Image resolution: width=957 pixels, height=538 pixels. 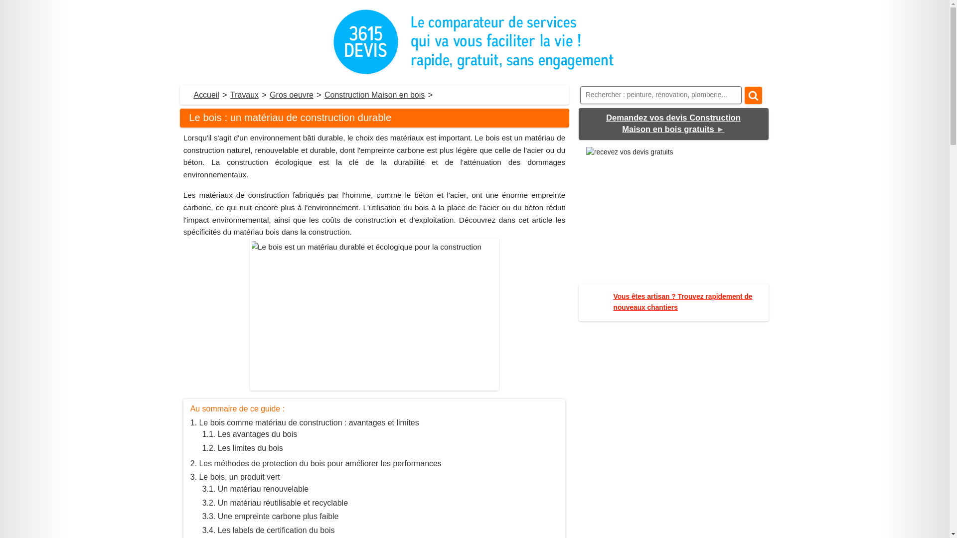 What do you see at coordinates (754, 96) in the screenshot?
I see `Rechercher sur 3615 Devis` at bounding box center [754, 96].